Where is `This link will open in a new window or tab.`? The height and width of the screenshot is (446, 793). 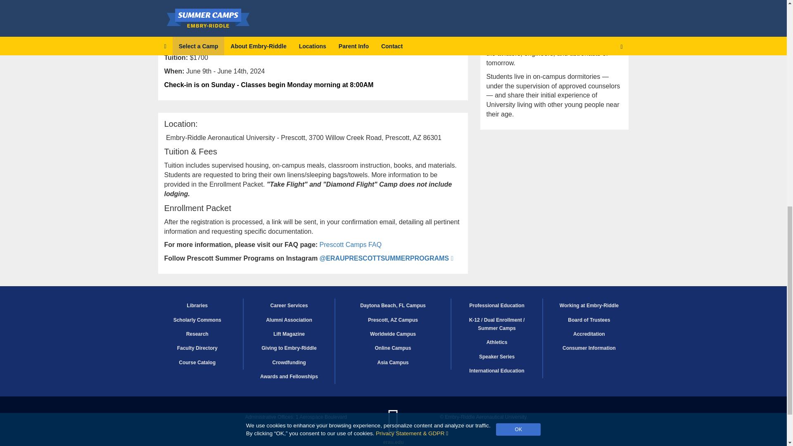 This link will open in a new window or tab. is located at coordinates (387, 258).